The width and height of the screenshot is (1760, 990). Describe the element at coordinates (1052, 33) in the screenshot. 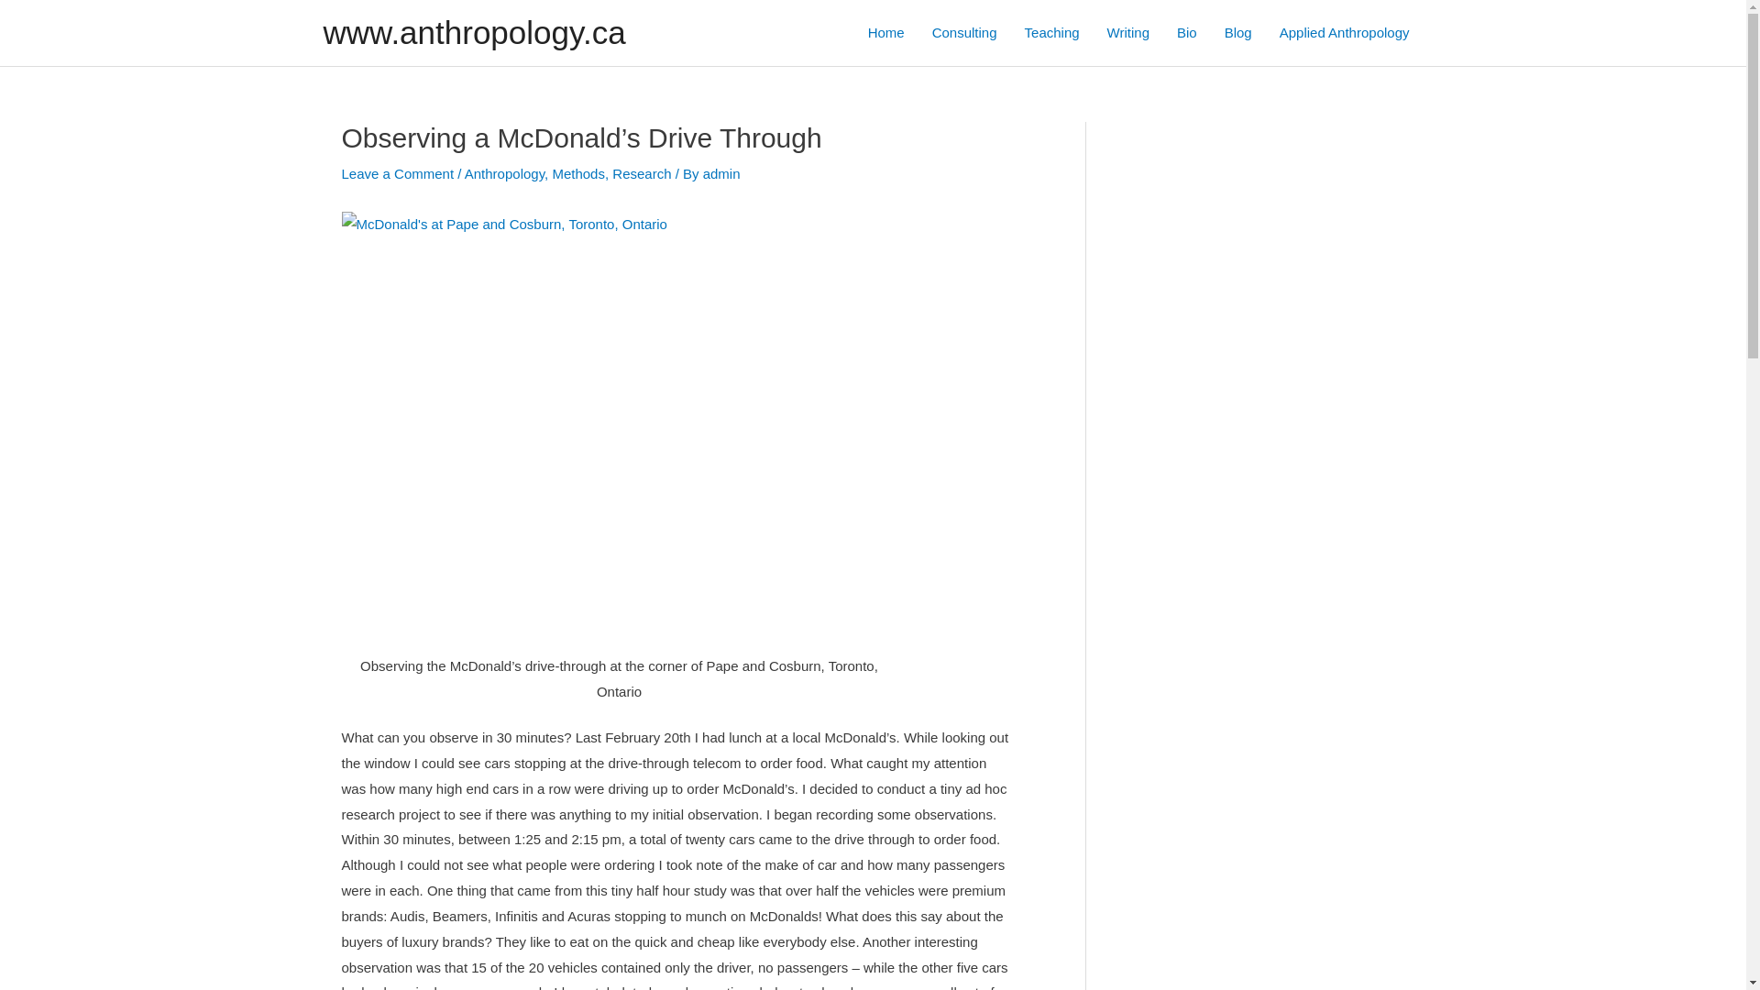

I see `Teaching` at that location.